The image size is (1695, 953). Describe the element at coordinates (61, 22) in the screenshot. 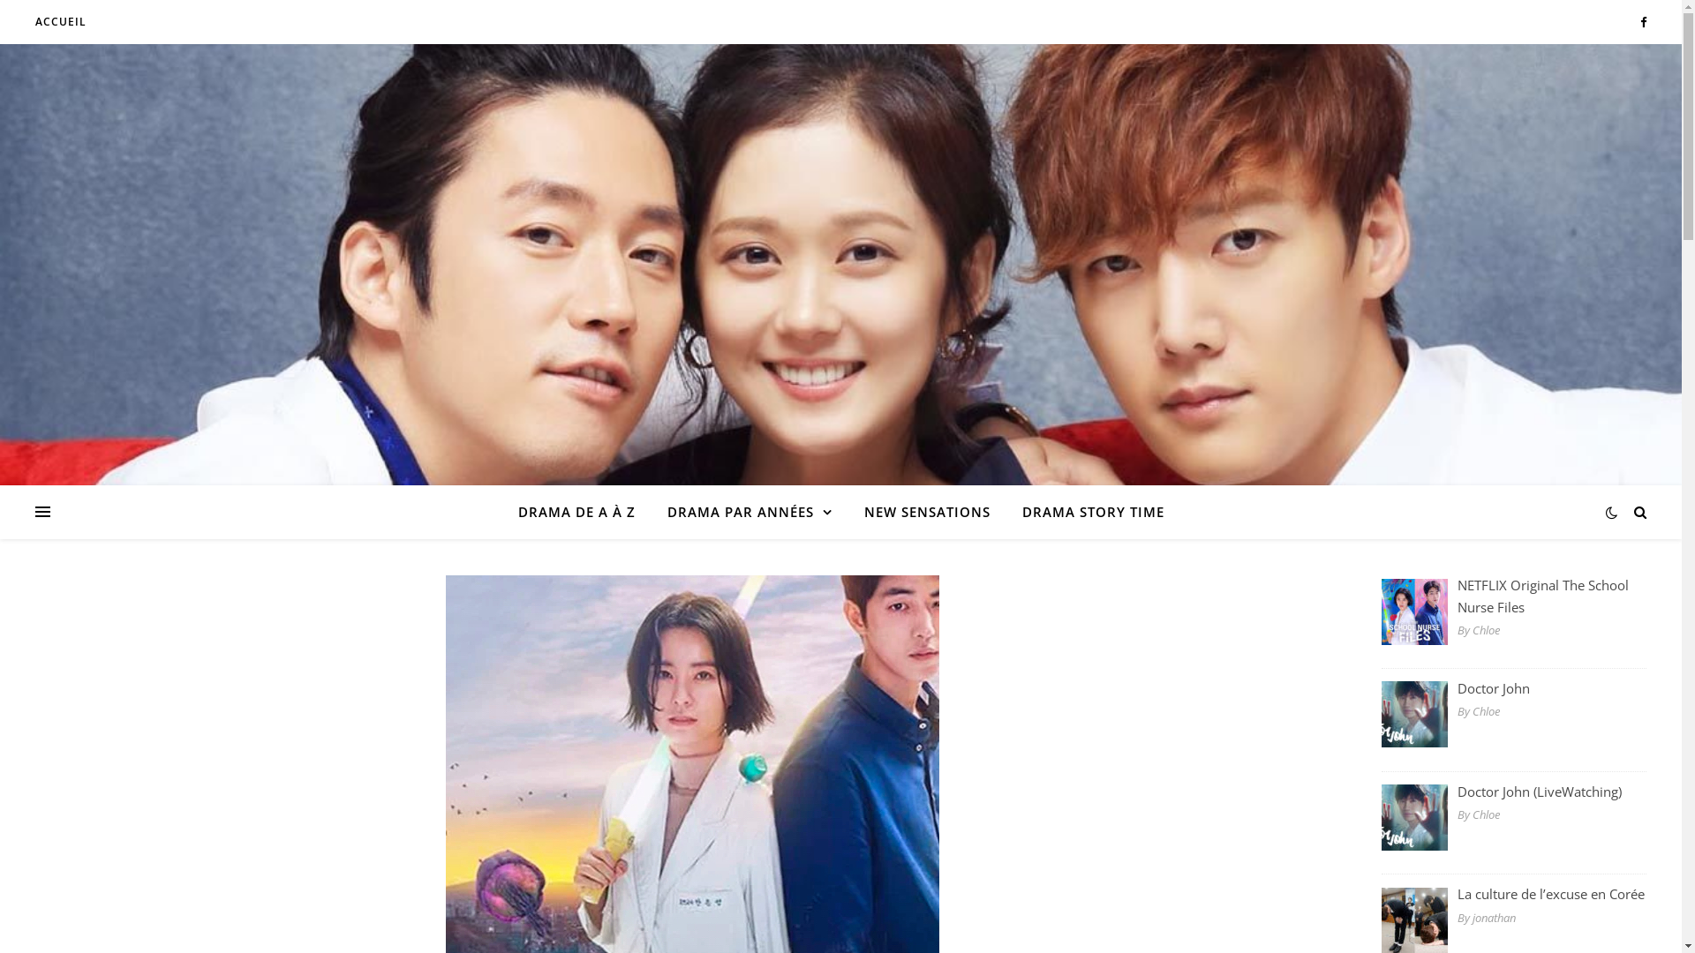

I see `ACCUEIL` at that location.